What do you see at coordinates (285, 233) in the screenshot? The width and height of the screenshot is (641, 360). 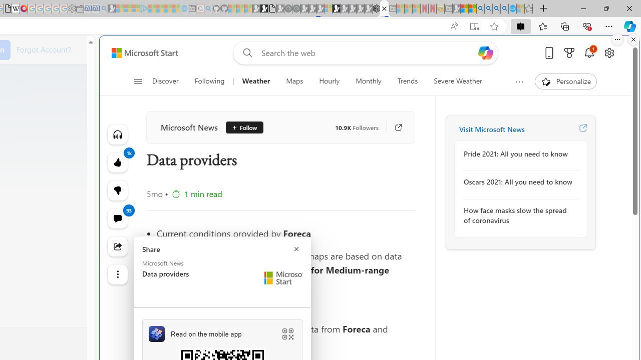 I see `Current conditions provided by Foreca` at bounding box center [285, 233].